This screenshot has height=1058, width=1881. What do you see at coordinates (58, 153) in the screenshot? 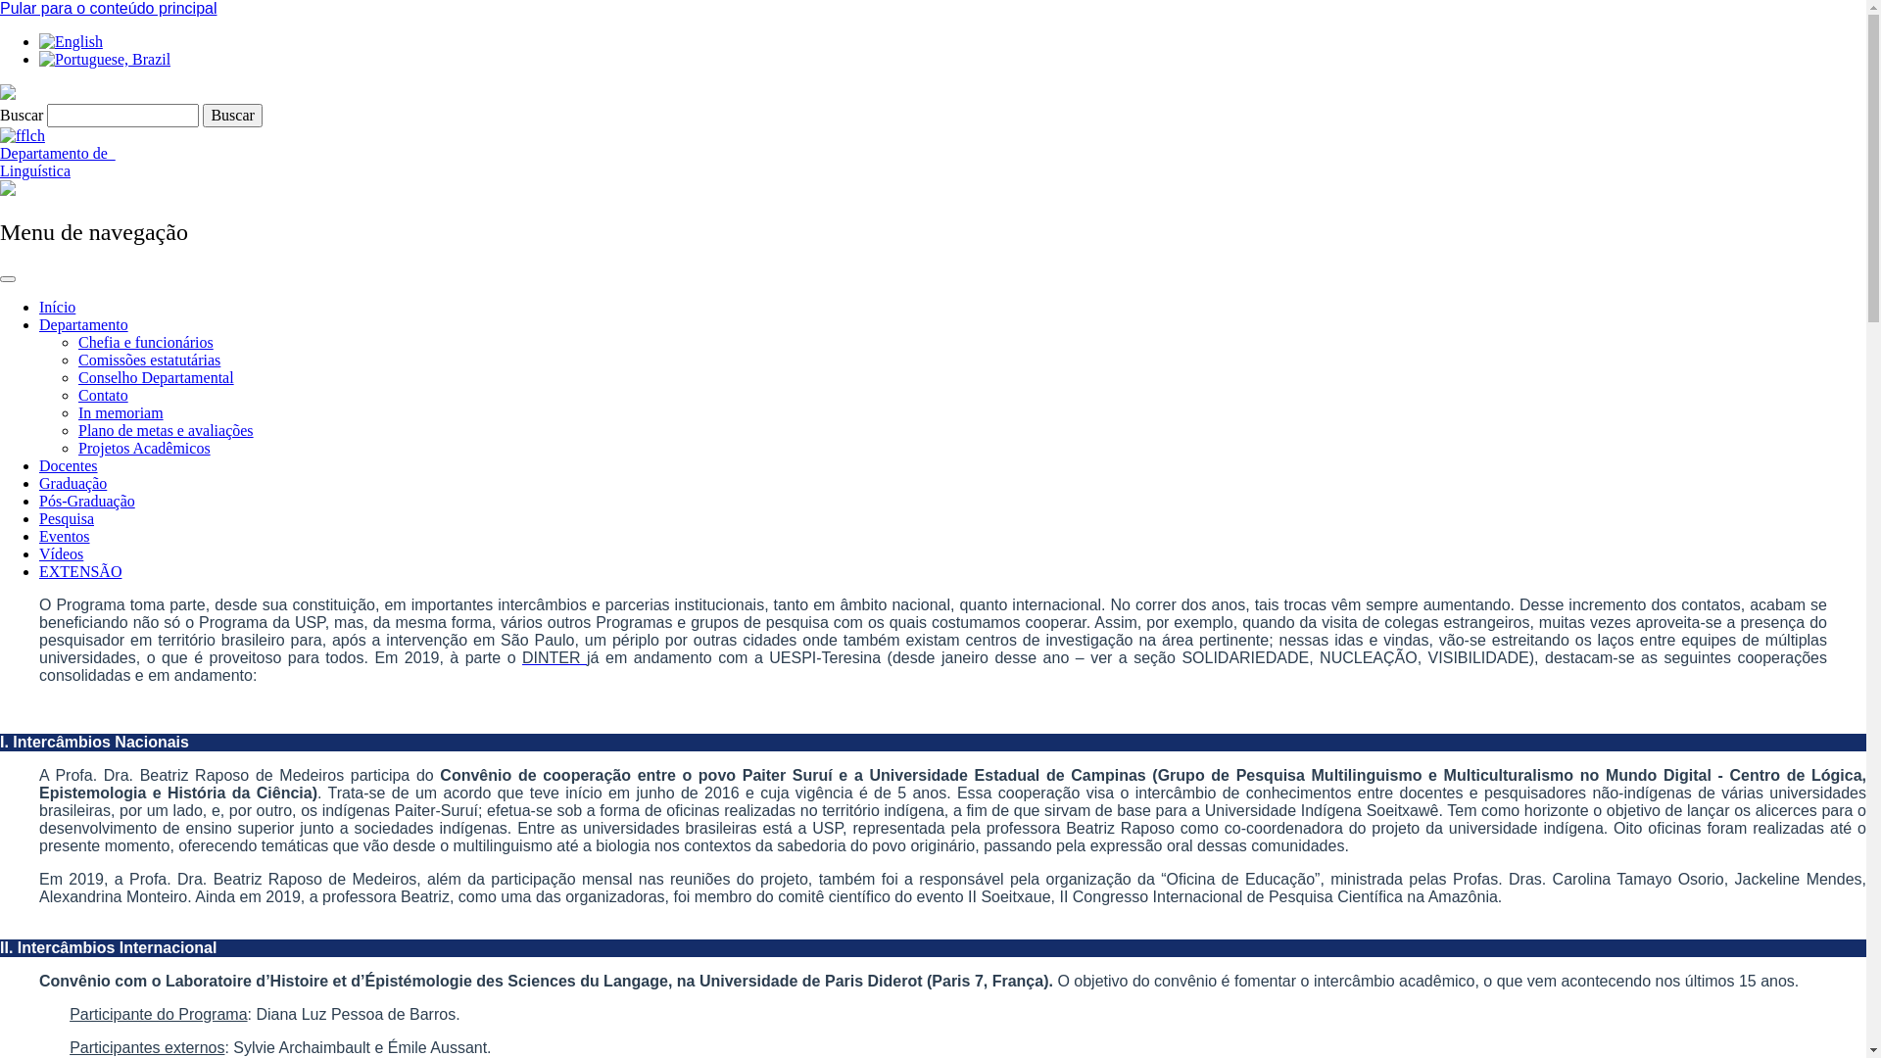
I see `Departamento de  ` at bounding box center [58, 153].